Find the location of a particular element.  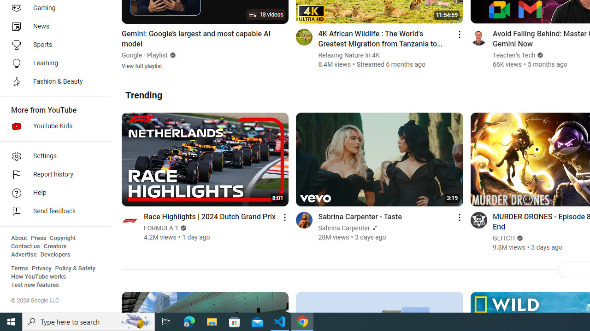

Sports is located at coordinates (53, 45).